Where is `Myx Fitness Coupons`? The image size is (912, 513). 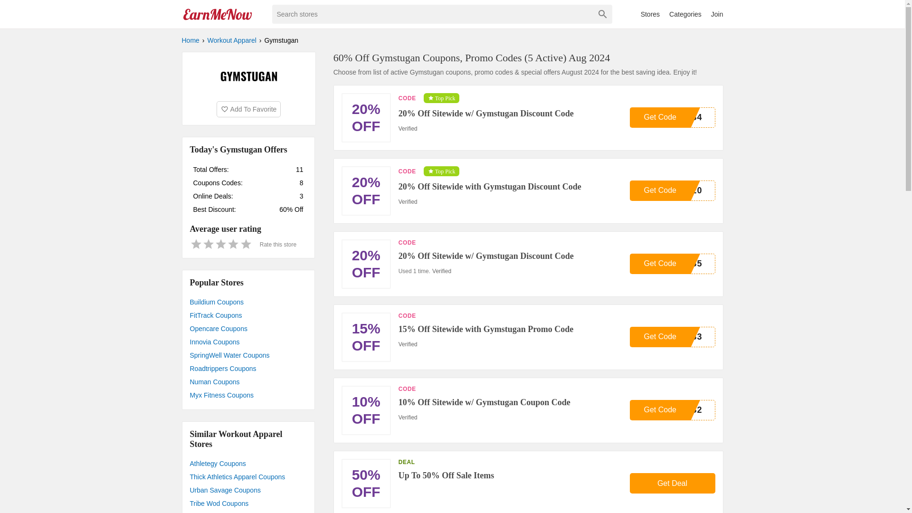 Myx Fitness Coupons is located at coordinates (248, 395).